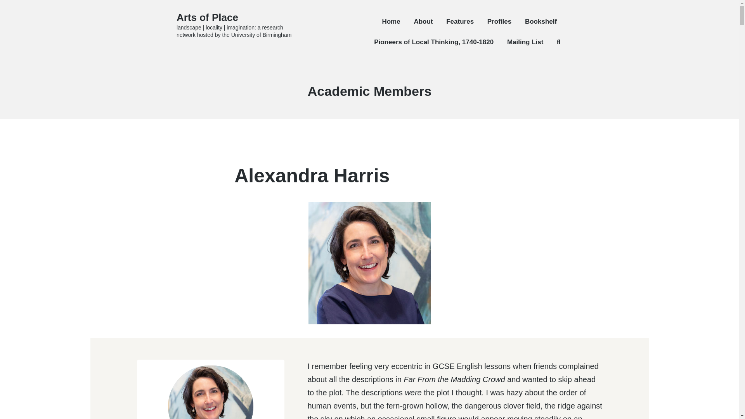 The height and width of the screenshot is (419, 745). What do you see at coordinates (525, 42) in the screenshot?
I see `Mailing List` at bounding box center [525, 42].